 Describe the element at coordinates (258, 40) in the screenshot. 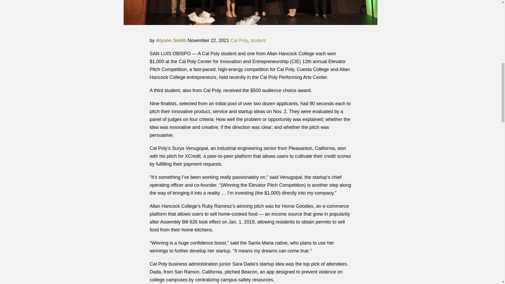

I see `student` at that location.